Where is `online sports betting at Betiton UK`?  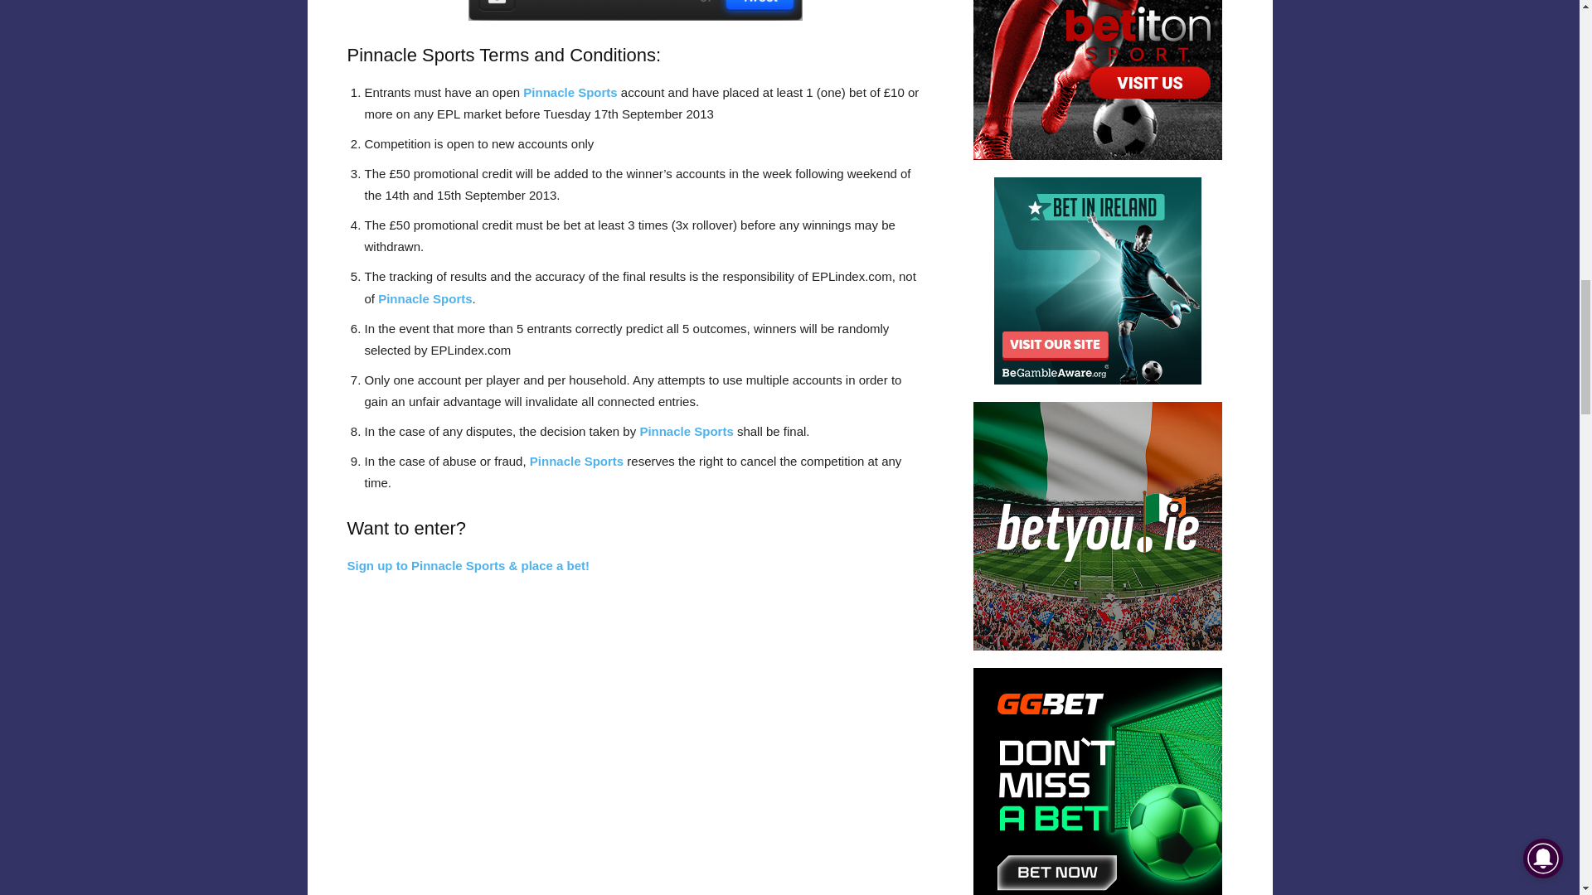 online sports betting at Betiton UK is located at coordinates (1098, 80).